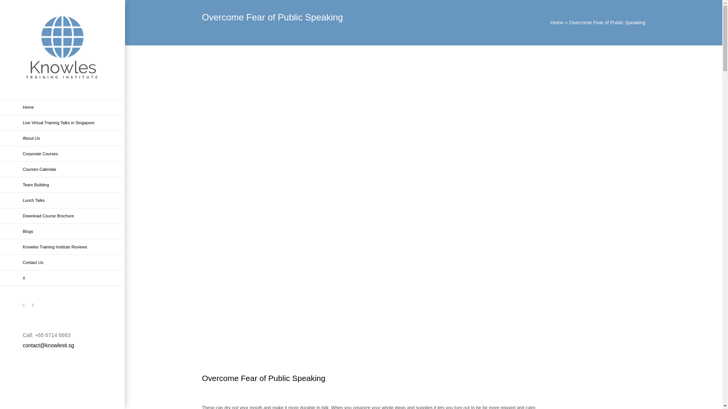 This screenshot has height=409, width=728. What do you see at coordinates (63, 262) in the screenshot?
I see `Contact Us` at bounding box center [63, 262].